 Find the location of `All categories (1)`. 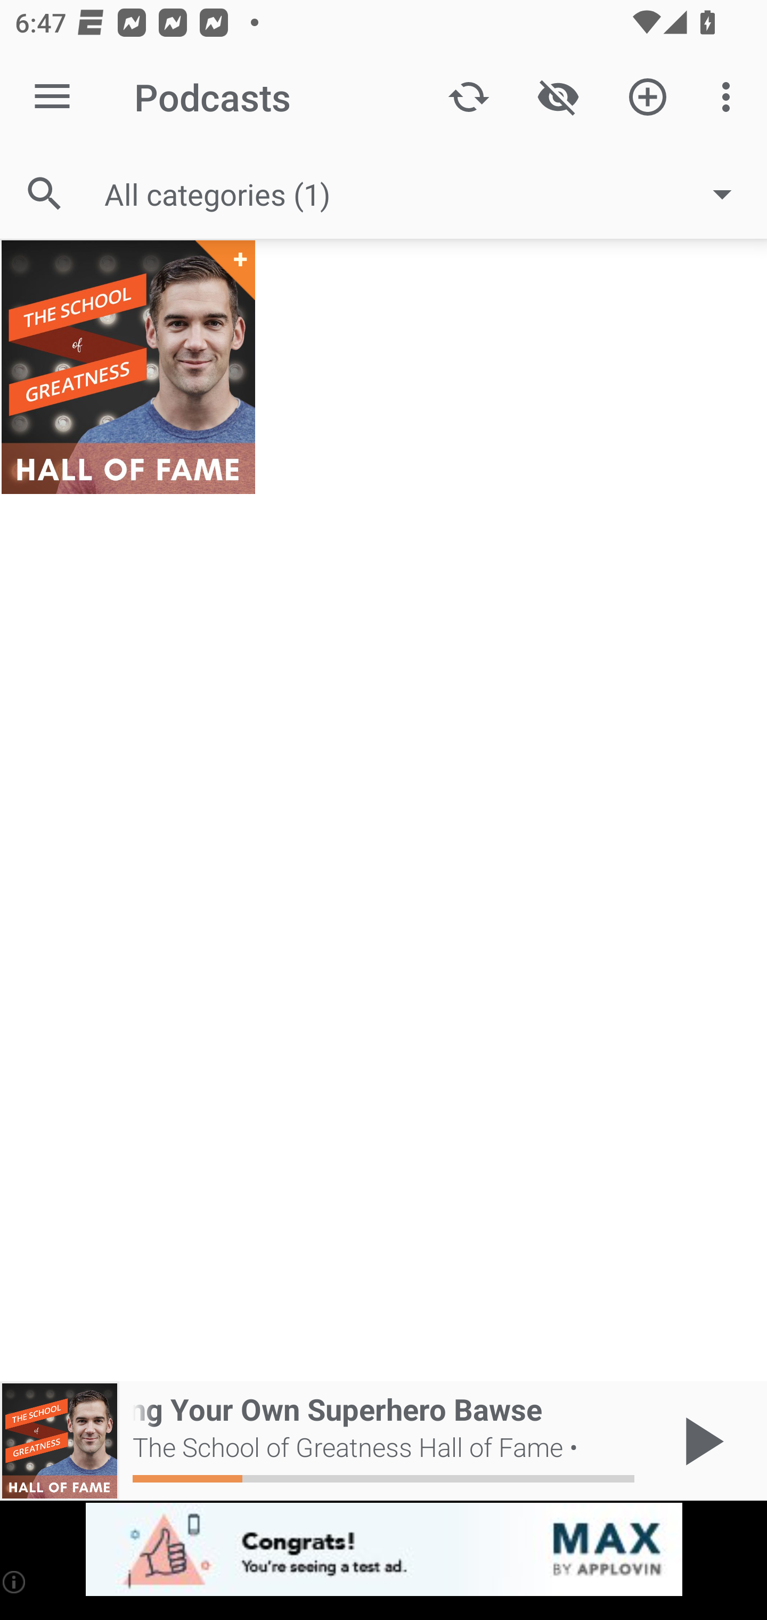

All categories (1) is located at coordinates (428, 194).